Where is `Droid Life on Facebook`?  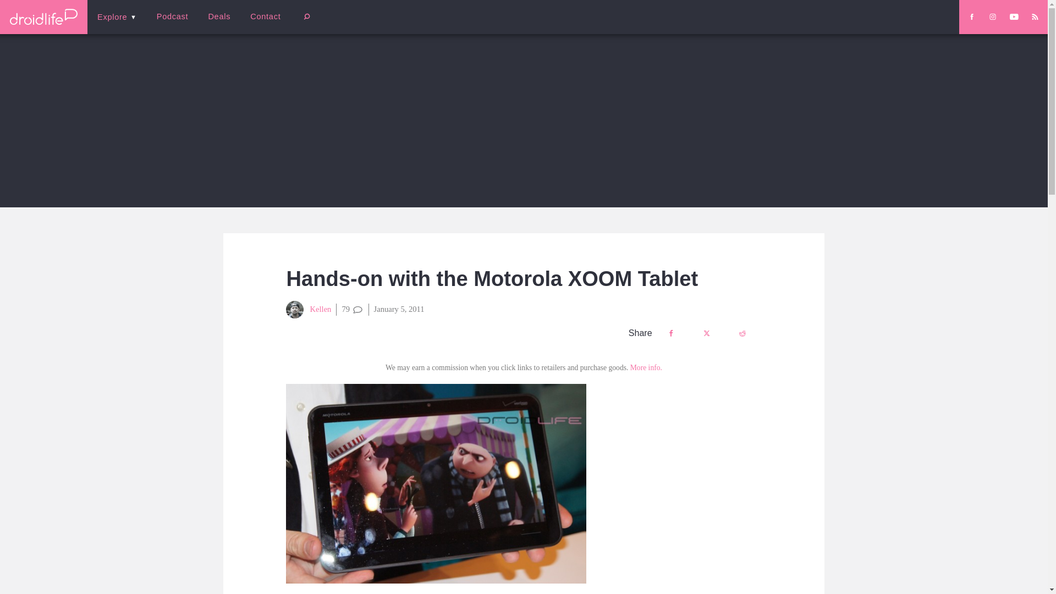
Droid Life on Facebook is located at coordinates (971, 16).